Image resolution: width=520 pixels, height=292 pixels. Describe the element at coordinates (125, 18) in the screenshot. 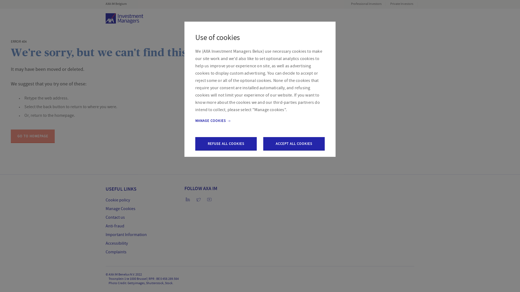

I see `Home` at that location.